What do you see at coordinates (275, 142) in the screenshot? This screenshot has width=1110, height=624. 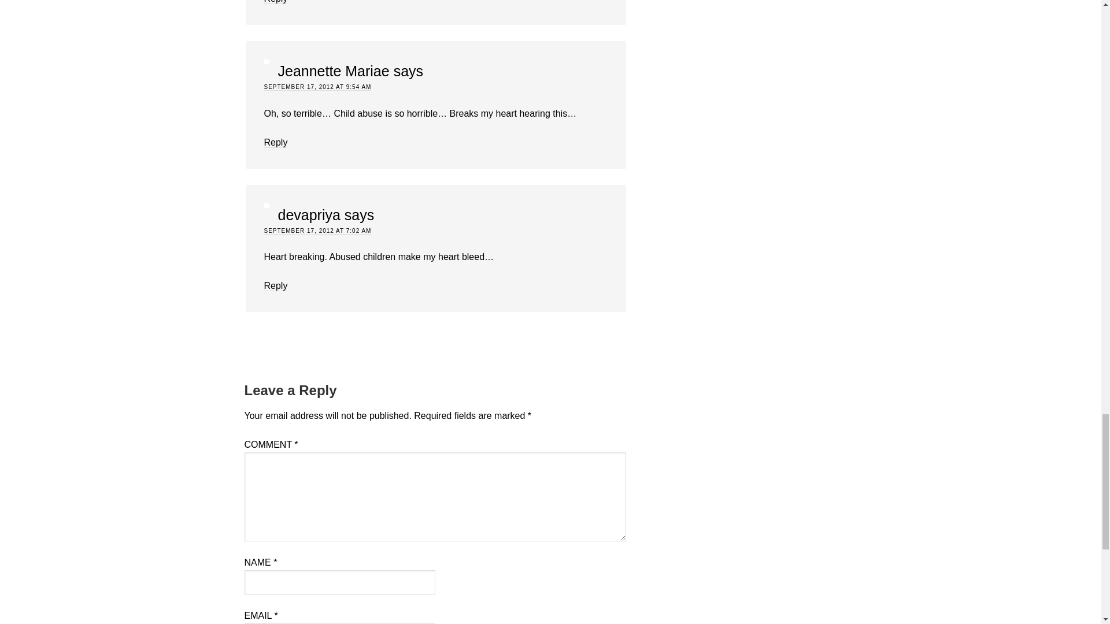 I see `Reply` at bounding box center [275, 142].